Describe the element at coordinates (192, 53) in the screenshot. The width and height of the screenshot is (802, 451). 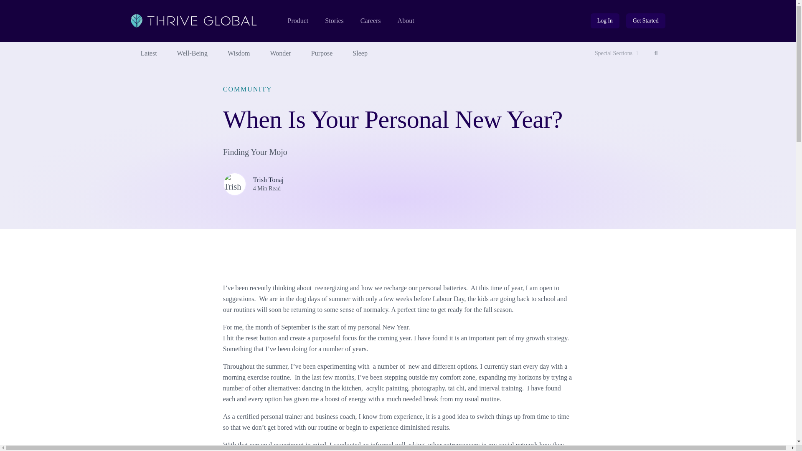
I see `Well-Being` at that location.